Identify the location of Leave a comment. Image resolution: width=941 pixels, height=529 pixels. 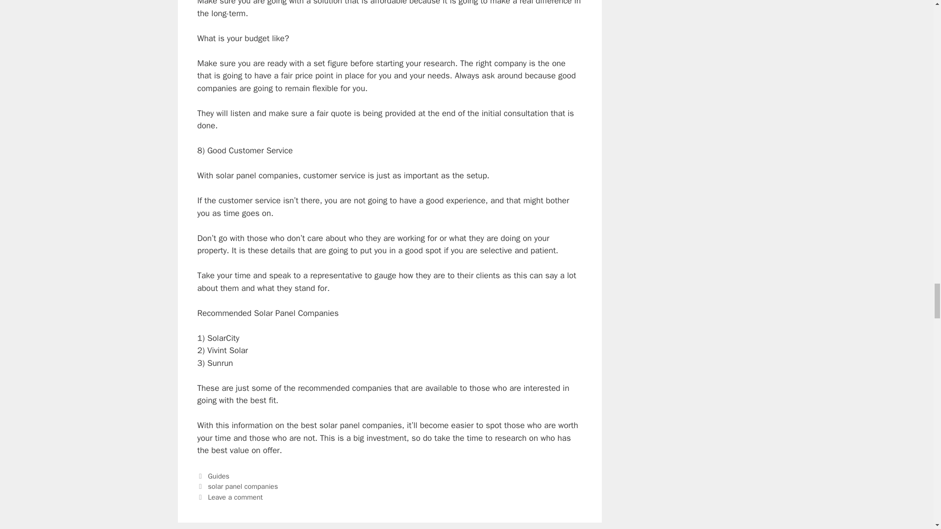
(235, 497).